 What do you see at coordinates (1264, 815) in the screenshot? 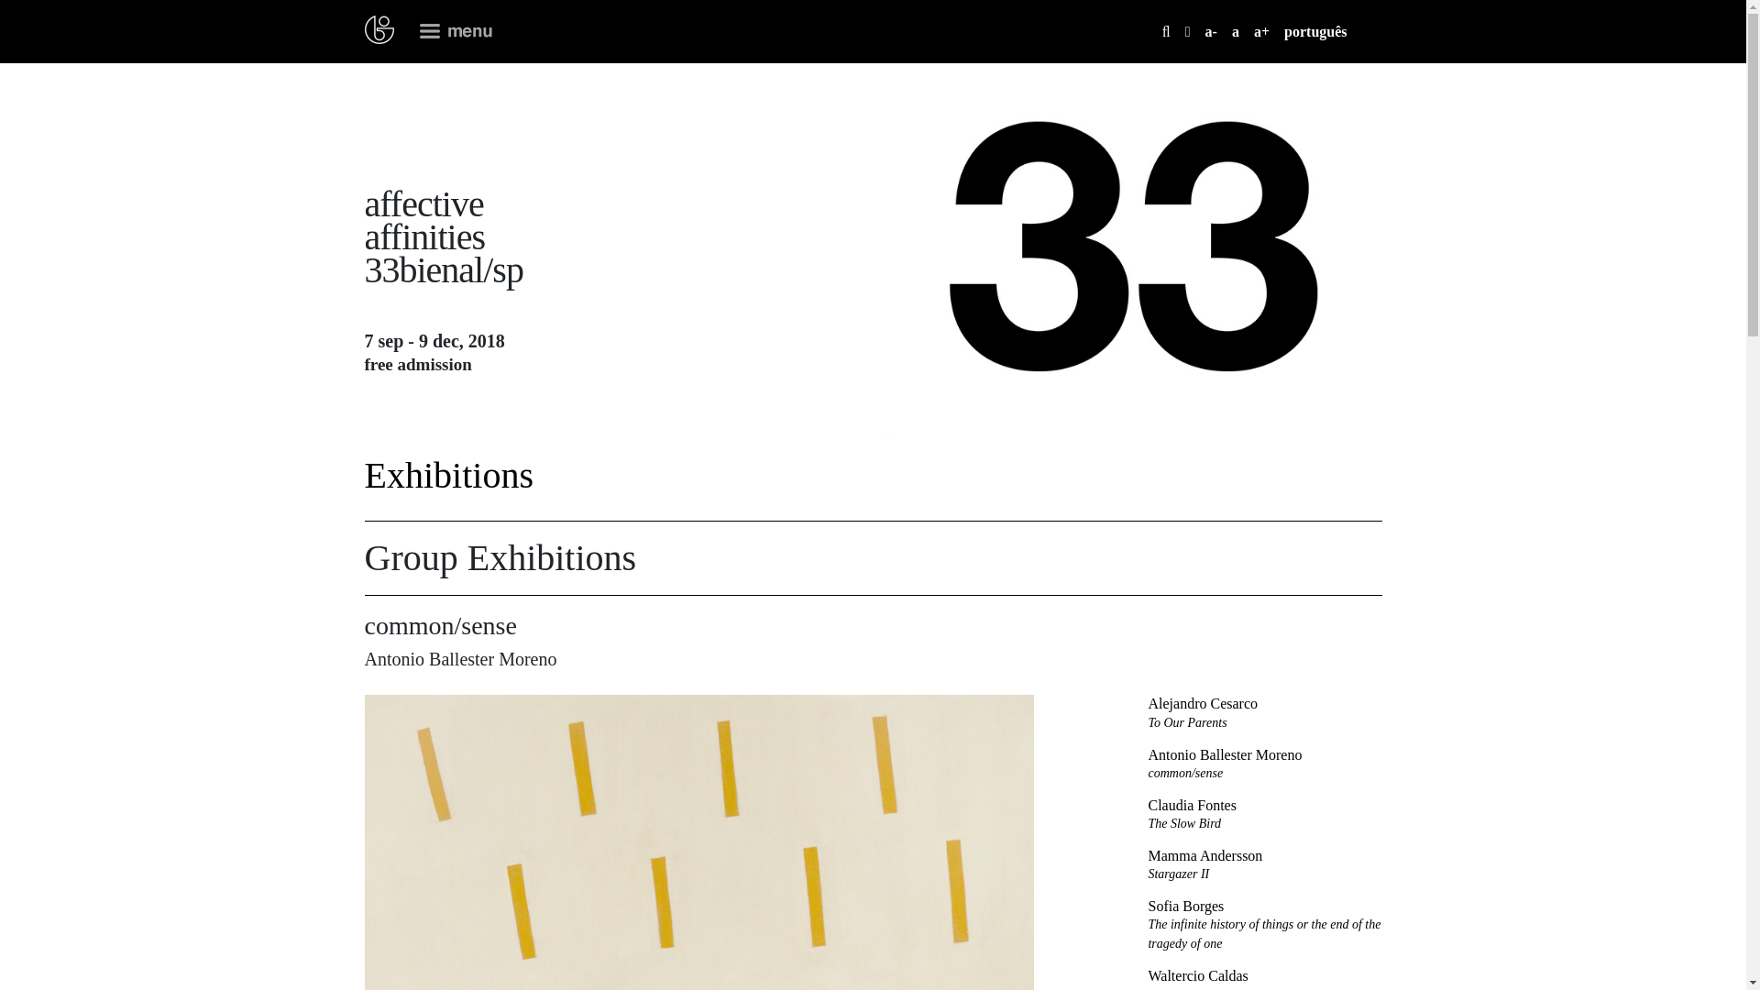
I see `Exhibitions` at bounding box center [1264, 815].